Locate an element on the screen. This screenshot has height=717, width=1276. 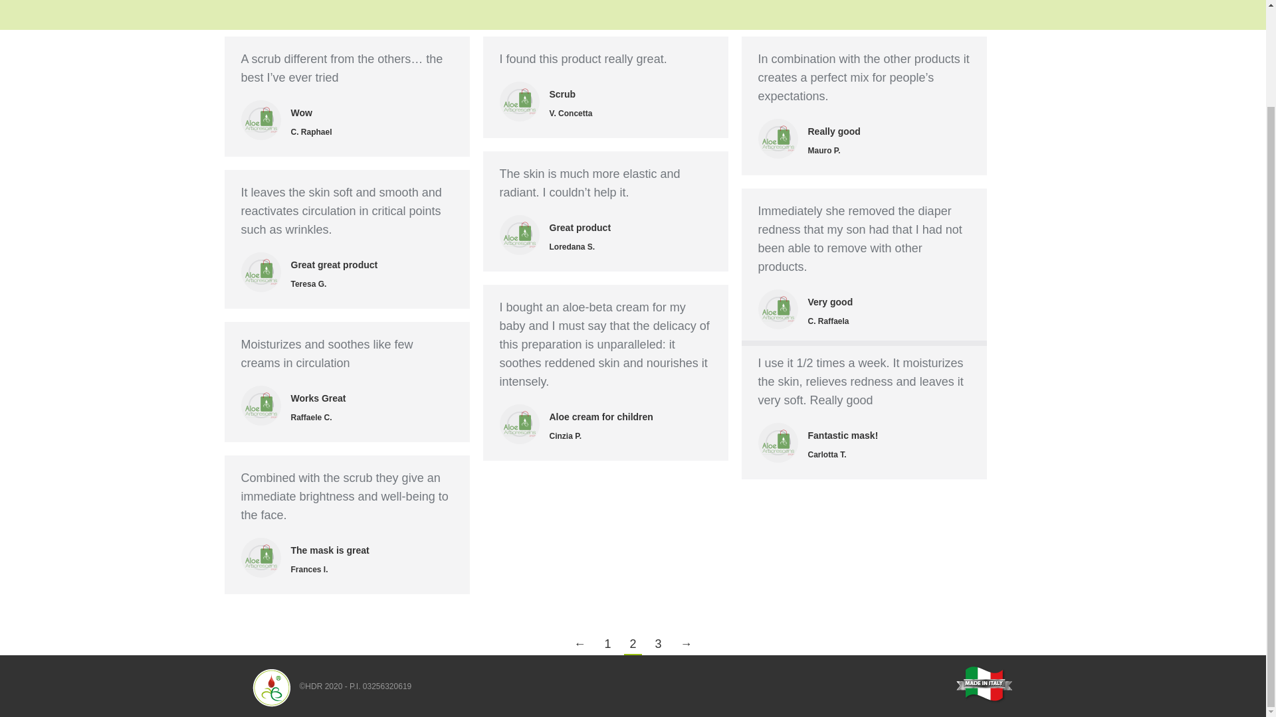
aloeshop-logo-quadro is located at coordinates (778, 309).